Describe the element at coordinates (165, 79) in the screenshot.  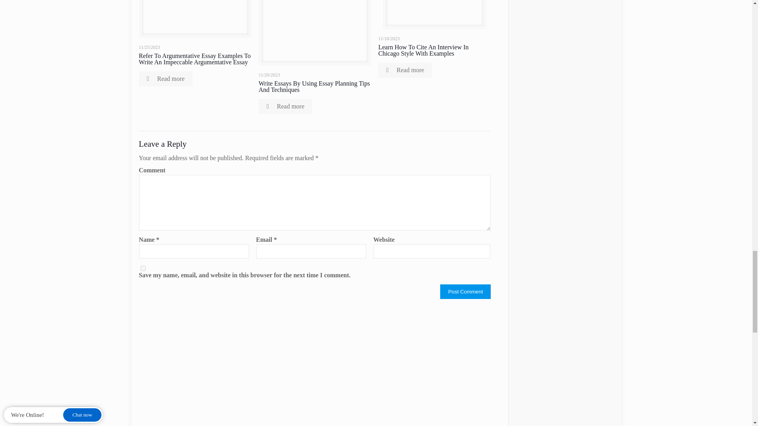
I see `Read more` at that location.